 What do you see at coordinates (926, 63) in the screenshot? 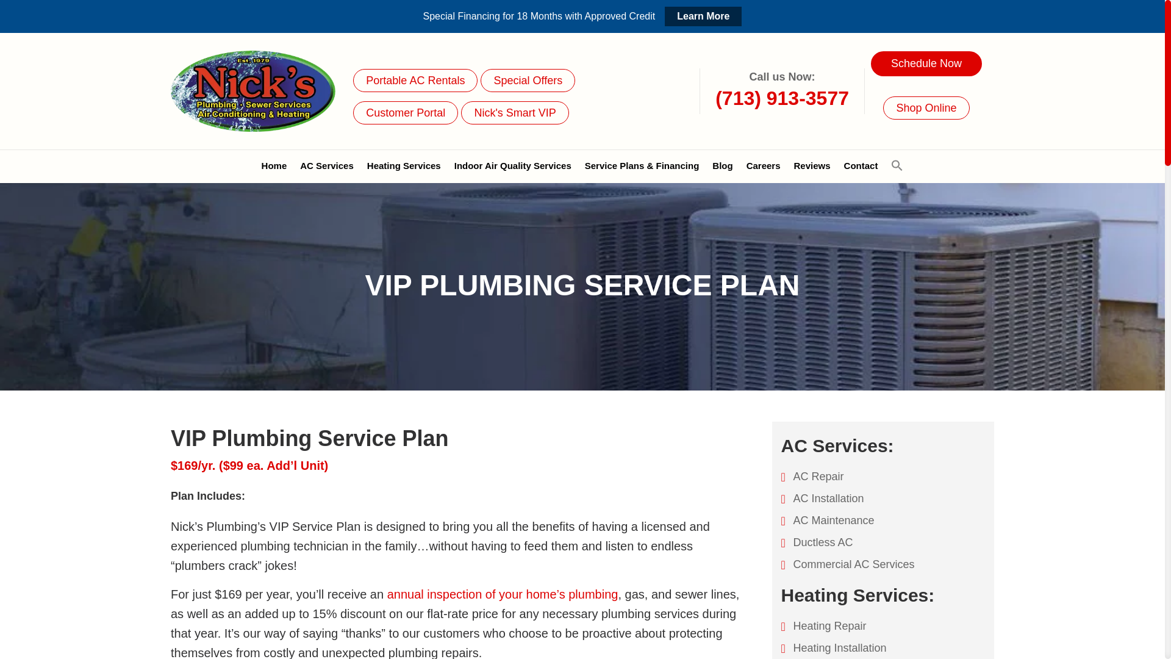
I see `Schedule Now` at bounding box center [926, 63].